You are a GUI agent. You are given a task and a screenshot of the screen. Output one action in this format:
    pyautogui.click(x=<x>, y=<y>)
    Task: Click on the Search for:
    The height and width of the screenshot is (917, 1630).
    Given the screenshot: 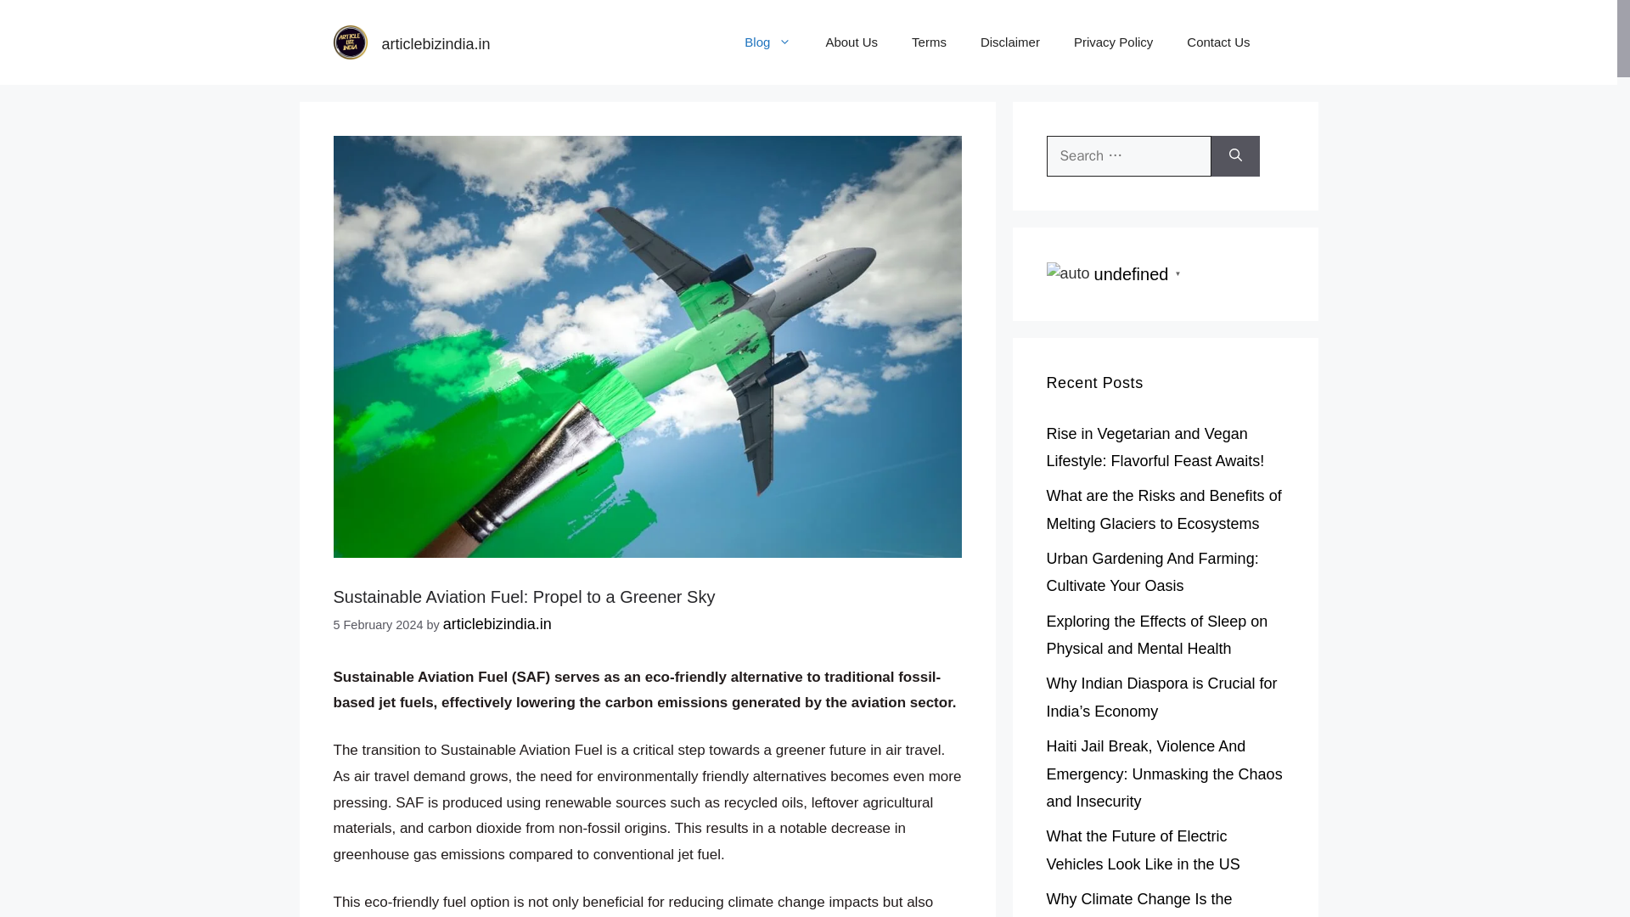 What is the action you would take?
    pyautogui.click(x=1128, y=156)
    